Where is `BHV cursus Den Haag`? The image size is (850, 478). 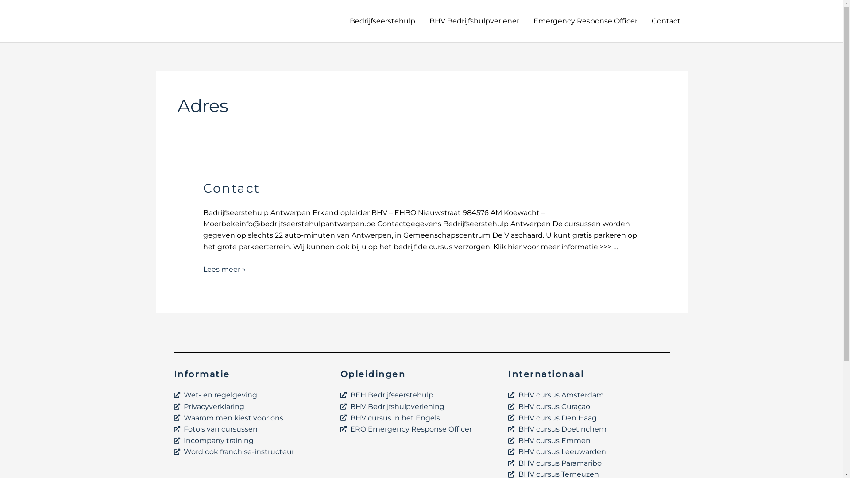
BHV cursus Den Haag is located at coordinates (587, 418).